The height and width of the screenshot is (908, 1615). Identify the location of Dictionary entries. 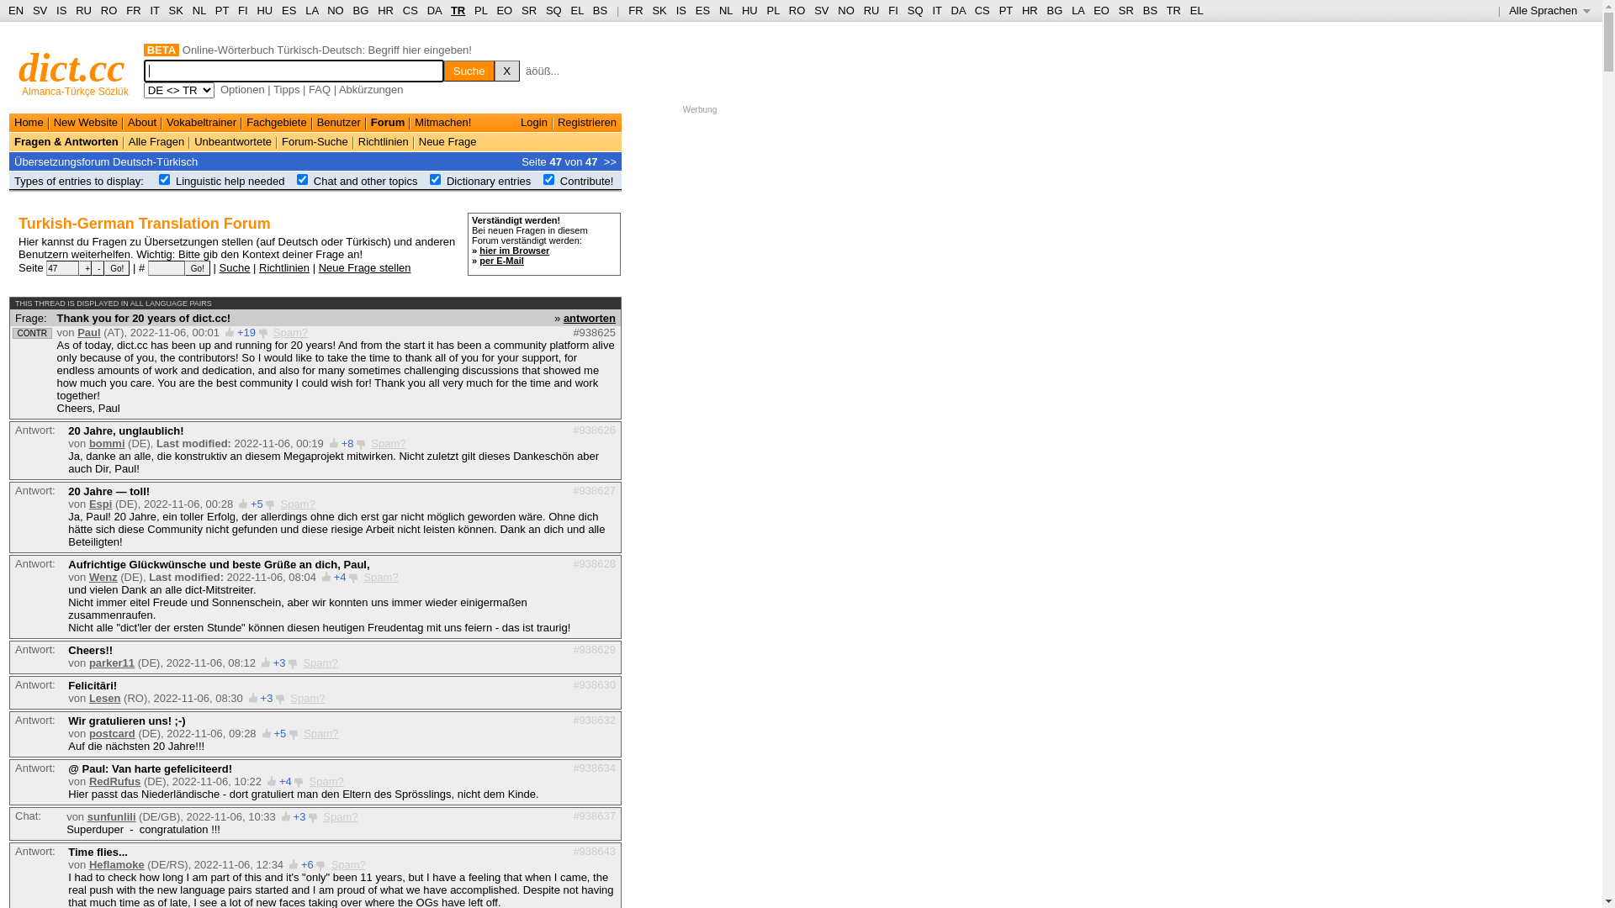
(489, 182).